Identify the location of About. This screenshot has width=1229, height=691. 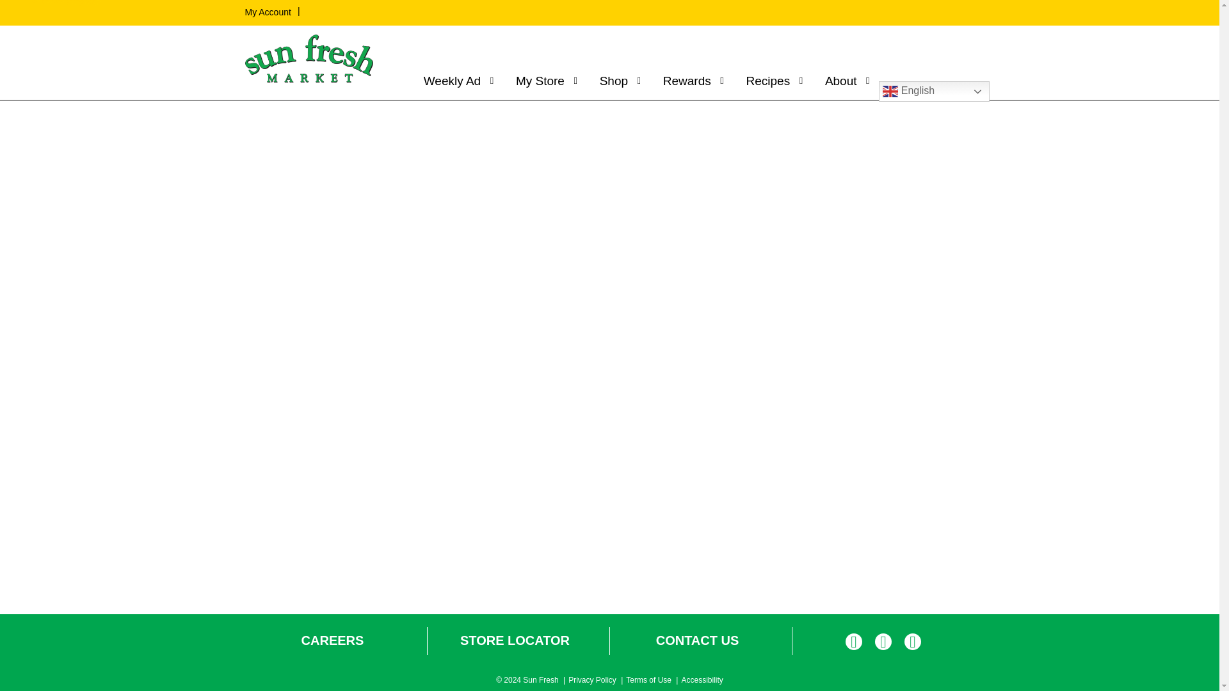
(844, 81).